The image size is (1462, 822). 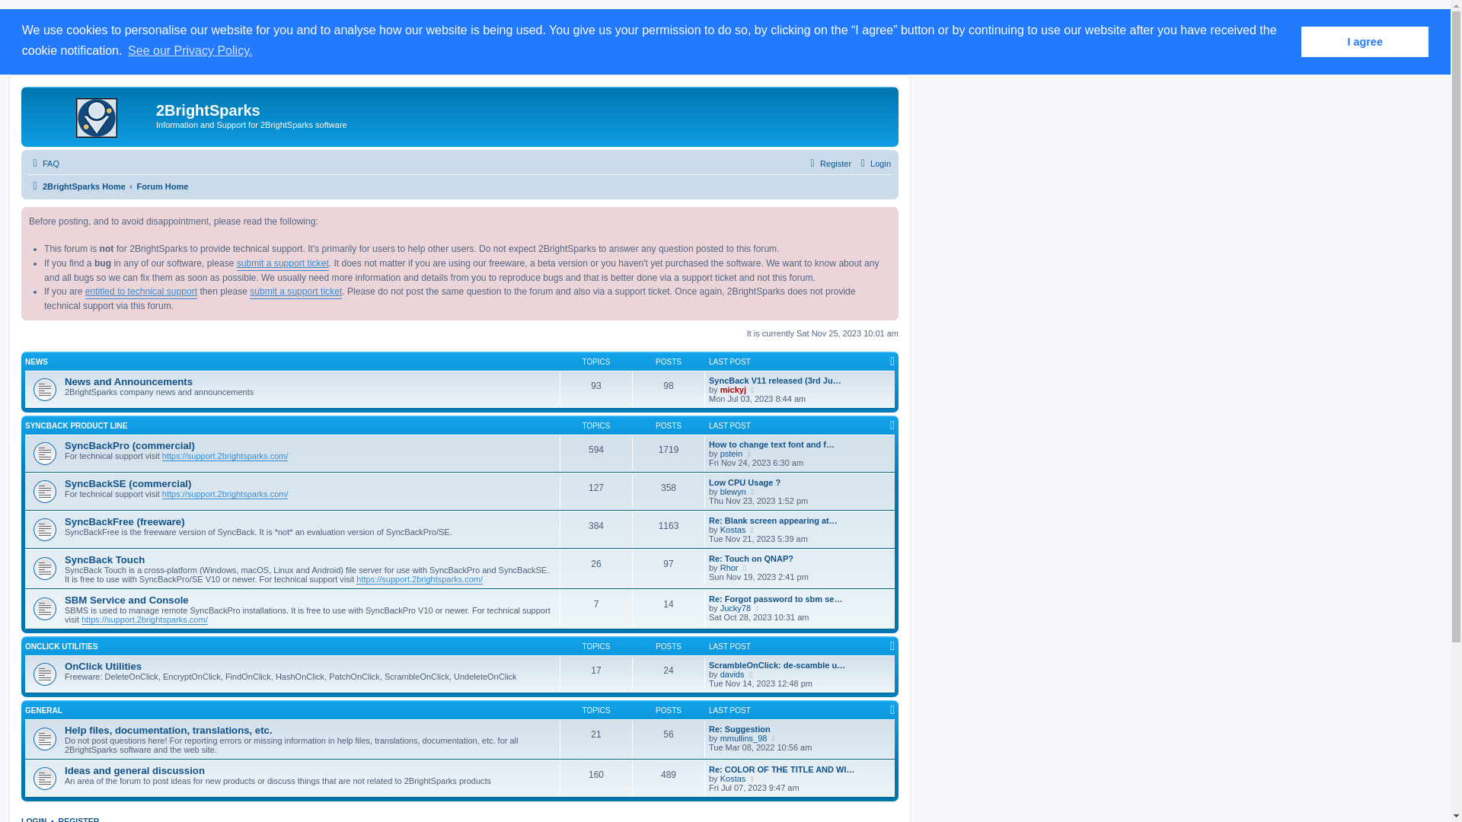 What do you see at coordinates (91, 115) in the screenshot?
I see `2BrightSparks Home` at bounding box center [91, 115].